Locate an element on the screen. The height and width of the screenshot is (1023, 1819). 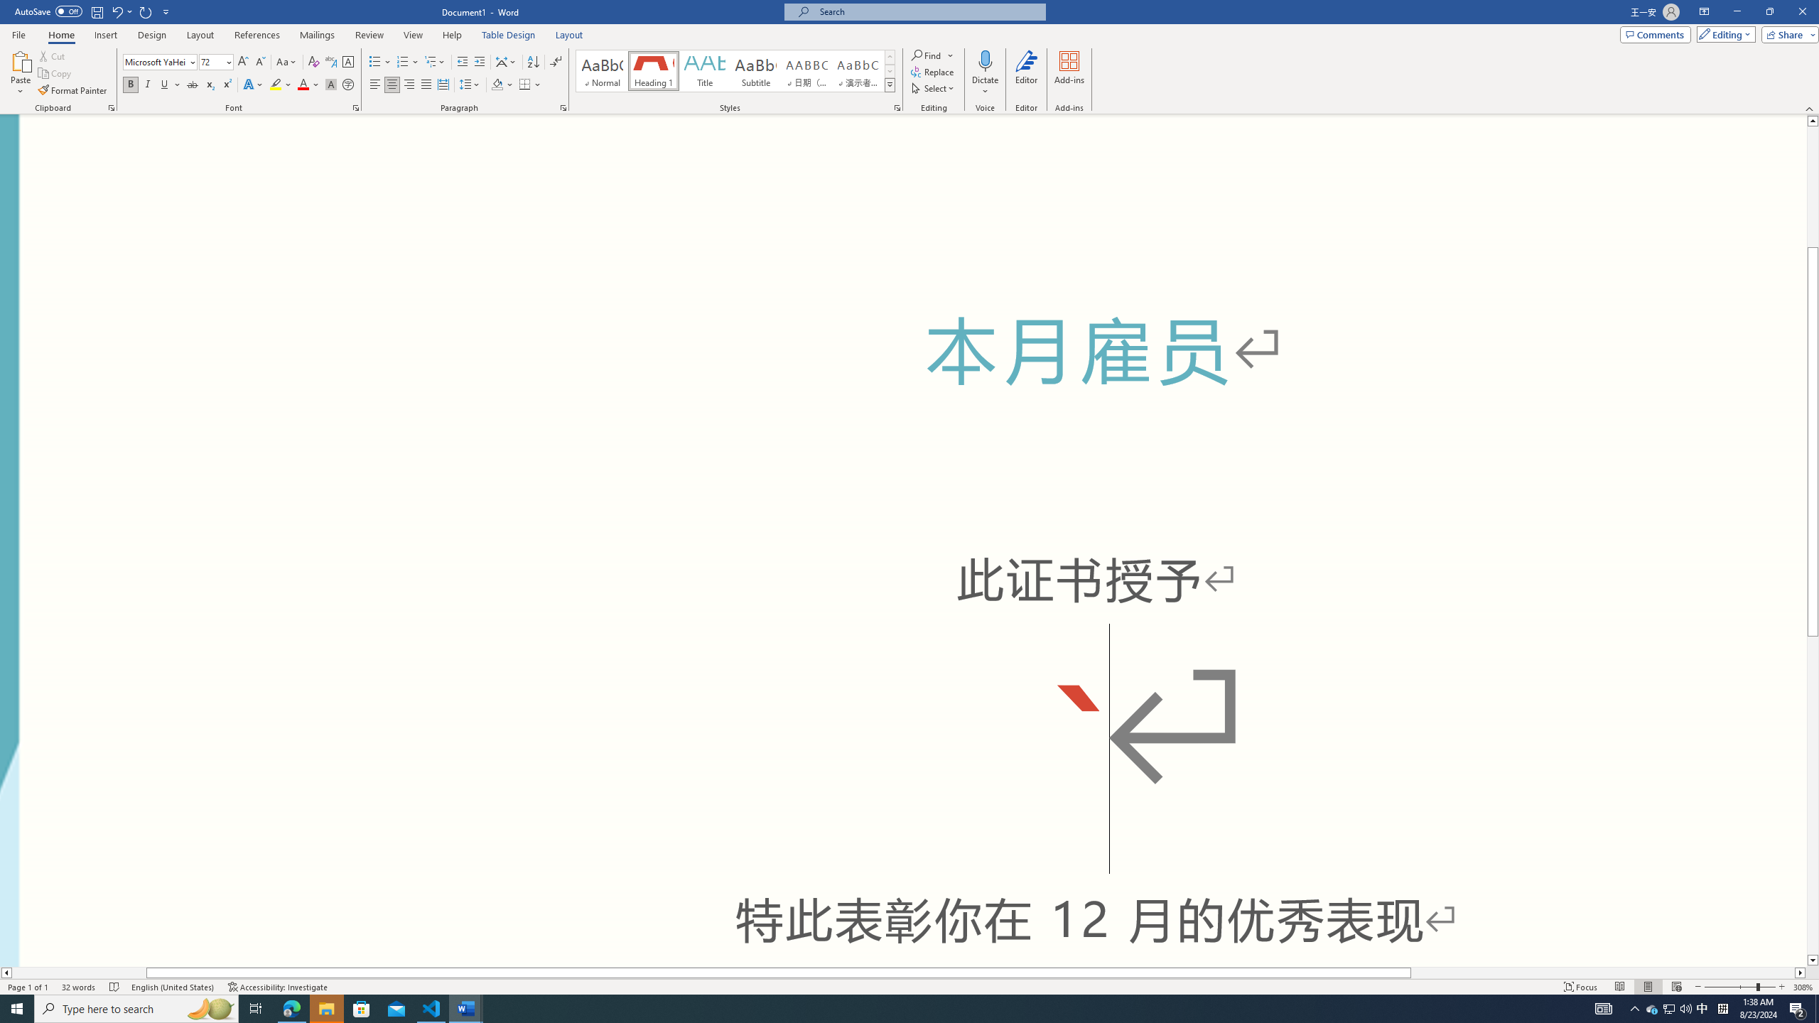
Mailings is located at coordinates (317, 35).